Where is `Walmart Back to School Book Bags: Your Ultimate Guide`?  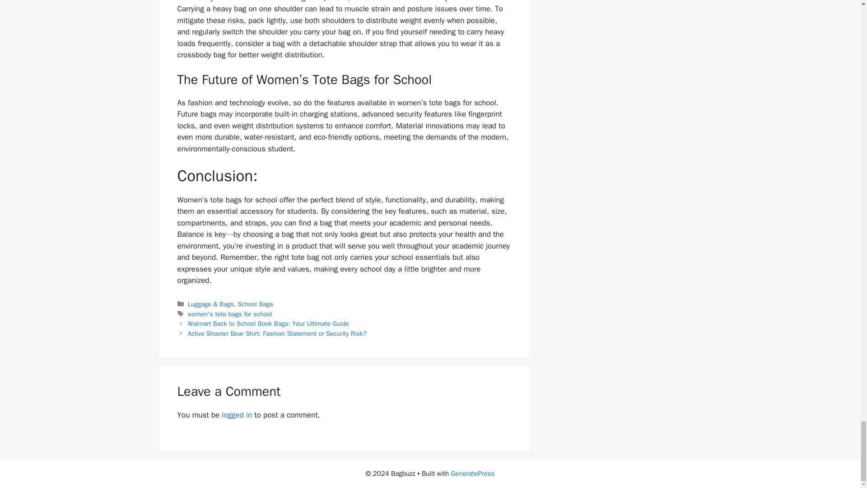
Walmart Back to School Book Bags: Your Ultimate Guide is located at coordinates (268, 324).